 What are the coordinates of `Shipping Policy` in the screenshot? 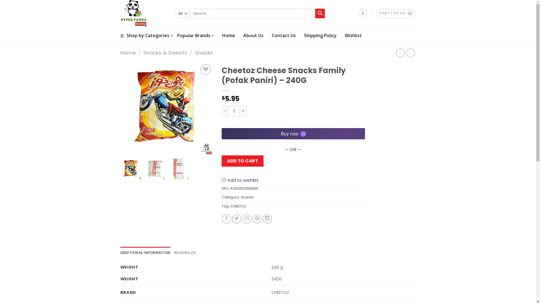 It's located at (320, 35).